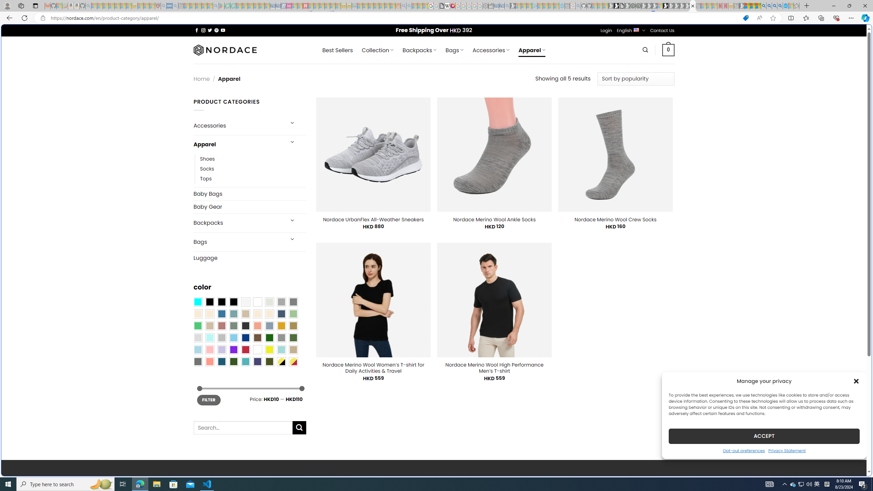 The width and height of the screenshot is (873, 491). What do you see at coordinates (579, 91) in the screenshot?
I see `Frequently visited` at bounding box center [579, 91].